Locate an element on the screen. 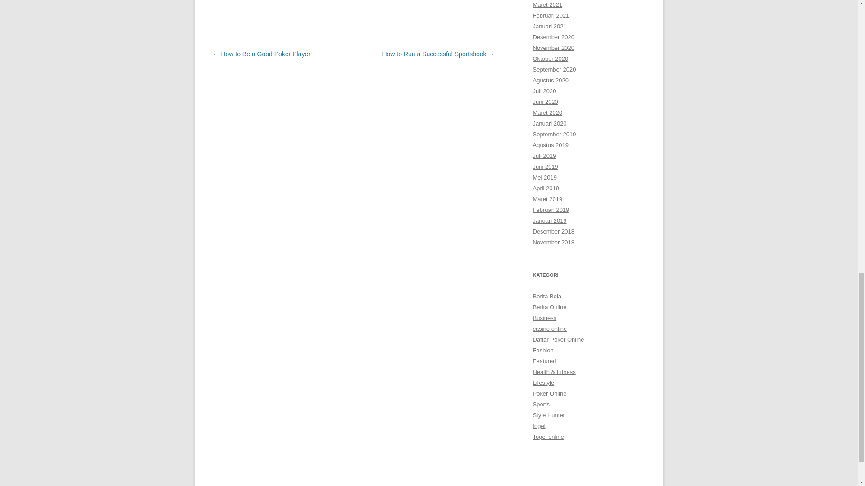 The height and width of the screenshot is (486, 865). 3:50 am is located at coordinates (322, 0).